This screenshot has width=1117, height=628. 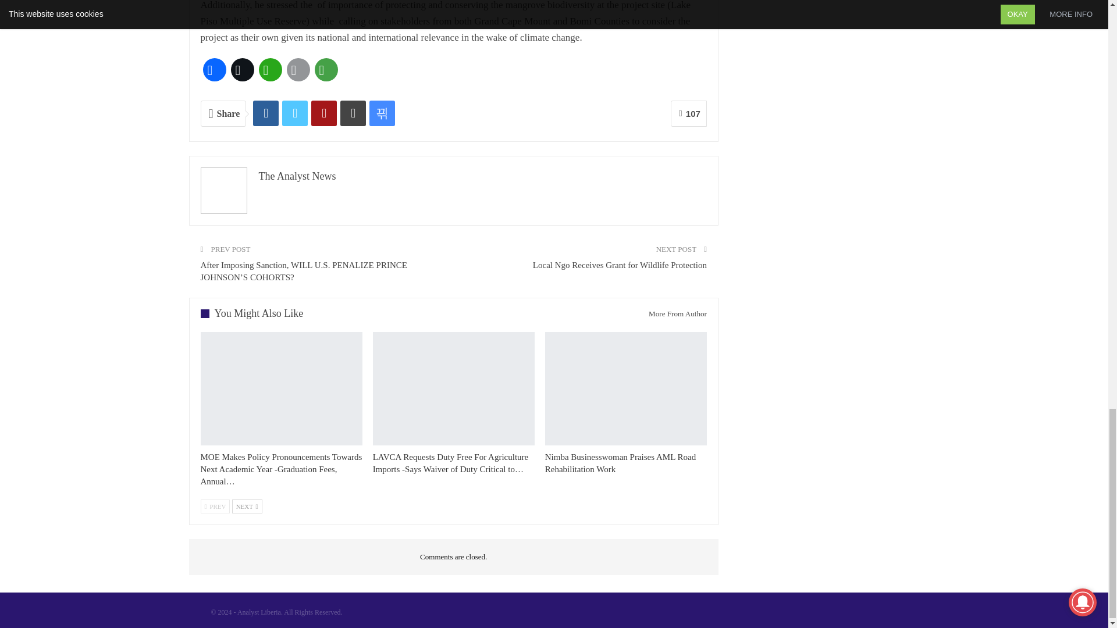 What do you see at coordinates (269, 70) in the screenshot?
I see `WhatsApp` at bounding box center [269, 70].